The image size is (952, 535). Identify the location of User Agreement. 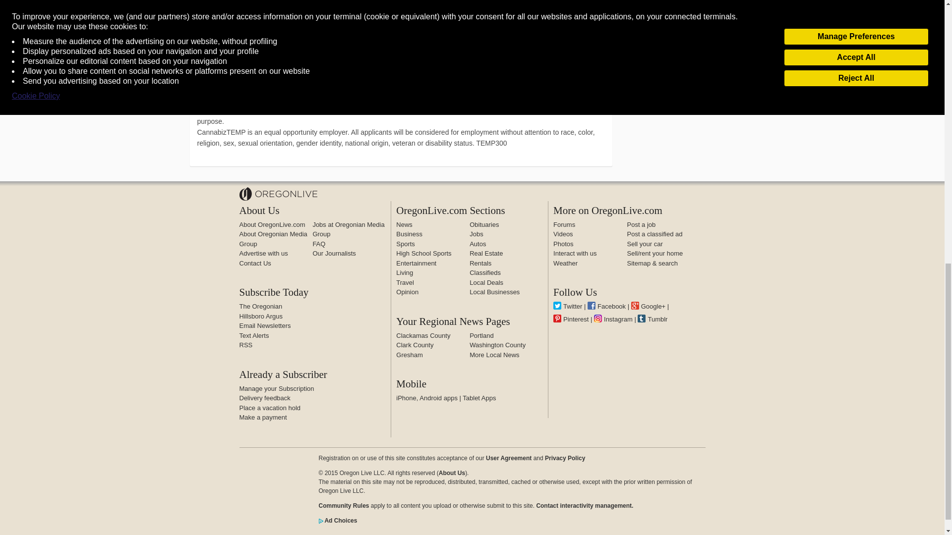
(508, 458).